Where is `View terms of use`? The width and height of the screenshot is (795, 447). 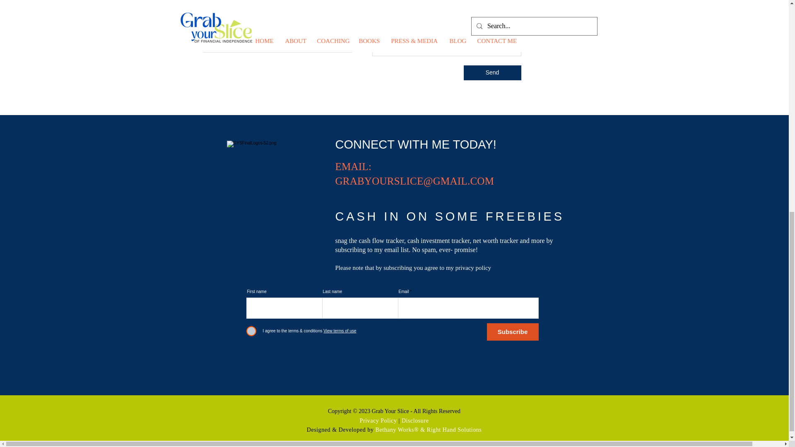 View terms of use is located at coordinates (339, 330).